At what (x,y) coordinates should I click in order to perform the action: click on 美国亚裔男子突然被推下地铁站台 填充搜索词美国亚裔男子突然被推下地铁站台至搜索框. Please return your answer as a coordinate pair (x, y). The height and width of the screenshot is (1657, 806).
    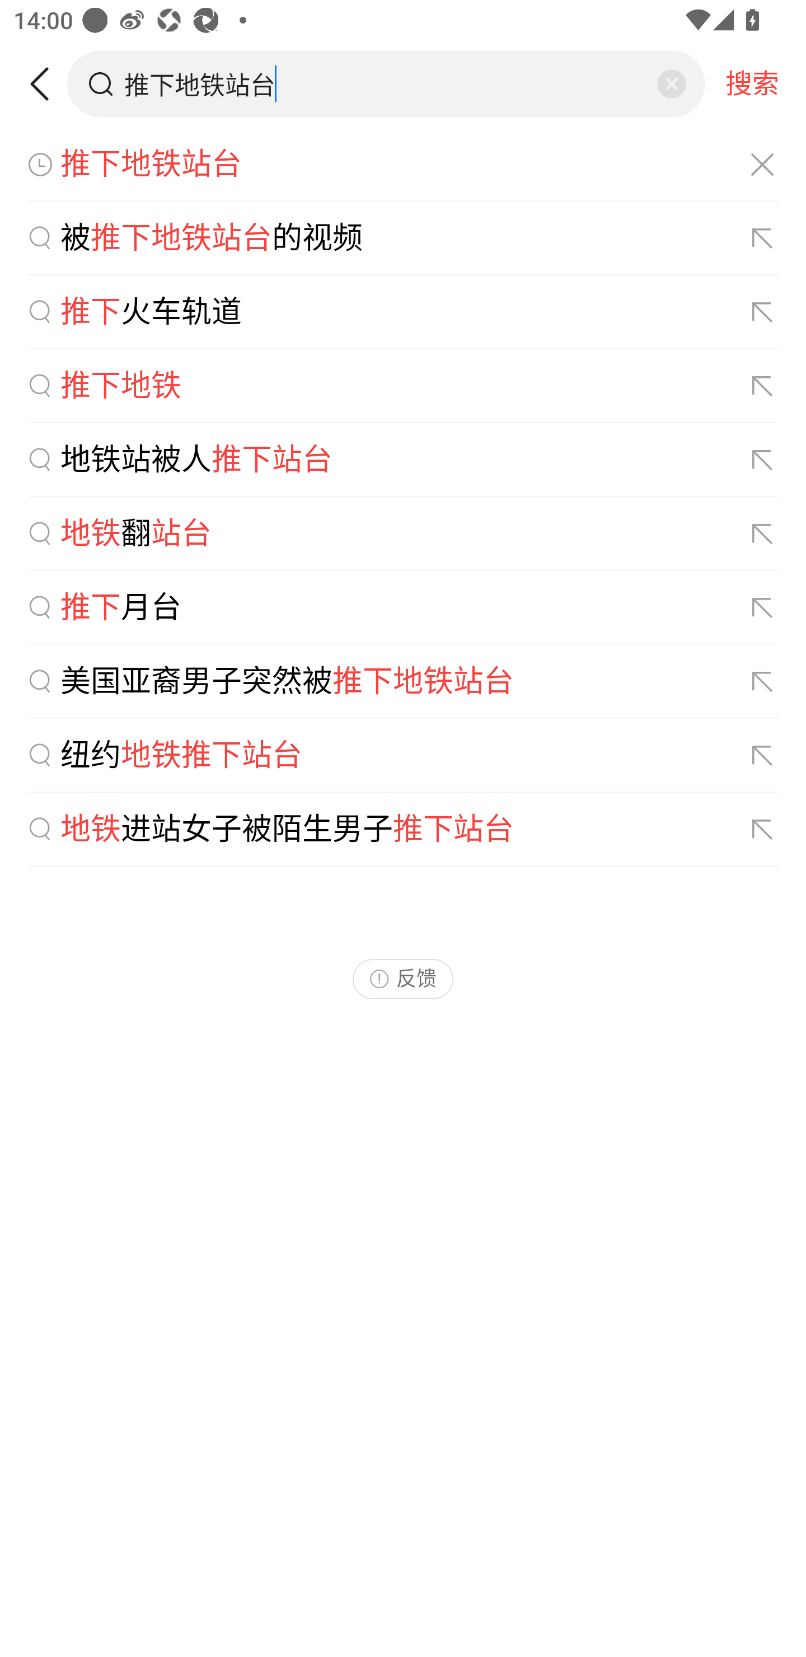
    Looking at the image, I should click on (403, 682).